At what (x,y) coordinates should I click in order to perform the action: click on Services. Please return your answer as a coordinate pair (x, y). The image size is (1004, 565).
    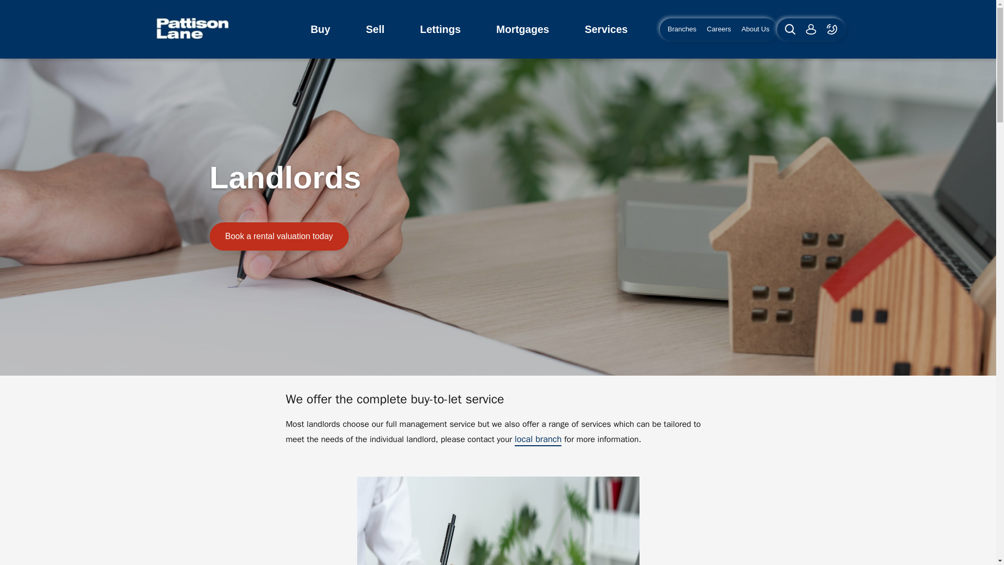
    Looking at the image, I should click on (606, 29).